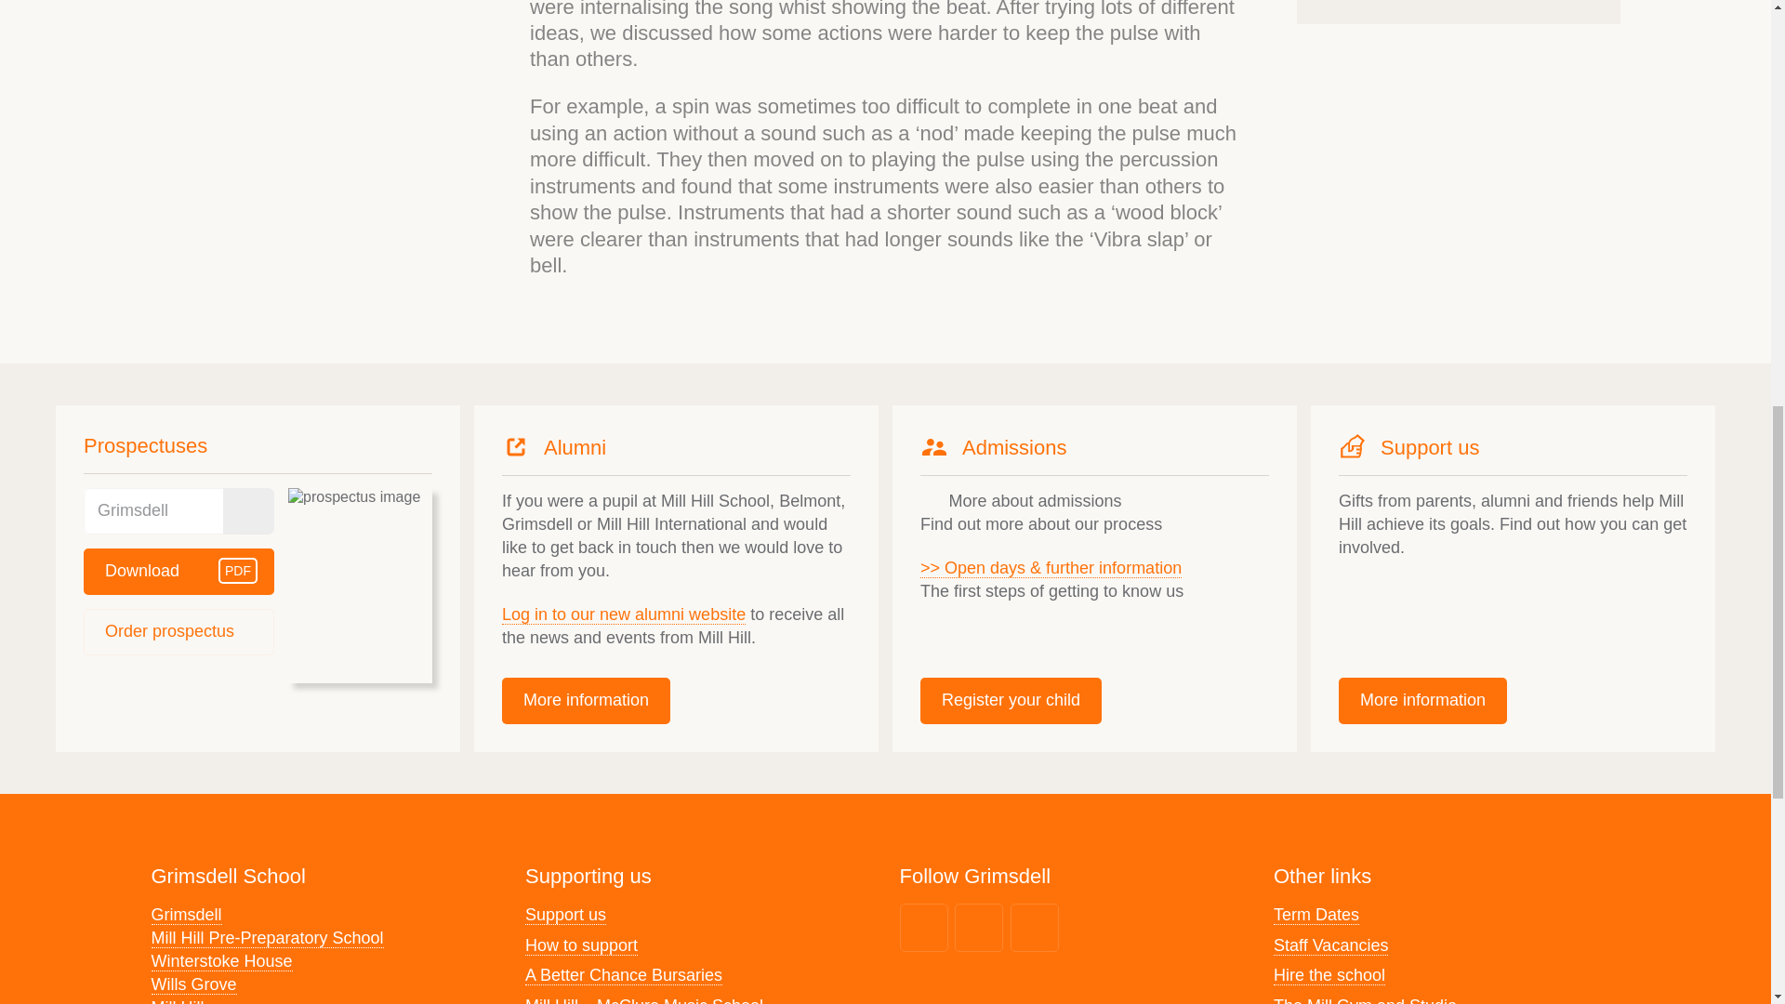 This screenshot has height=1004, width=1785. I want to click on Order prospectus, so click(586, 701).